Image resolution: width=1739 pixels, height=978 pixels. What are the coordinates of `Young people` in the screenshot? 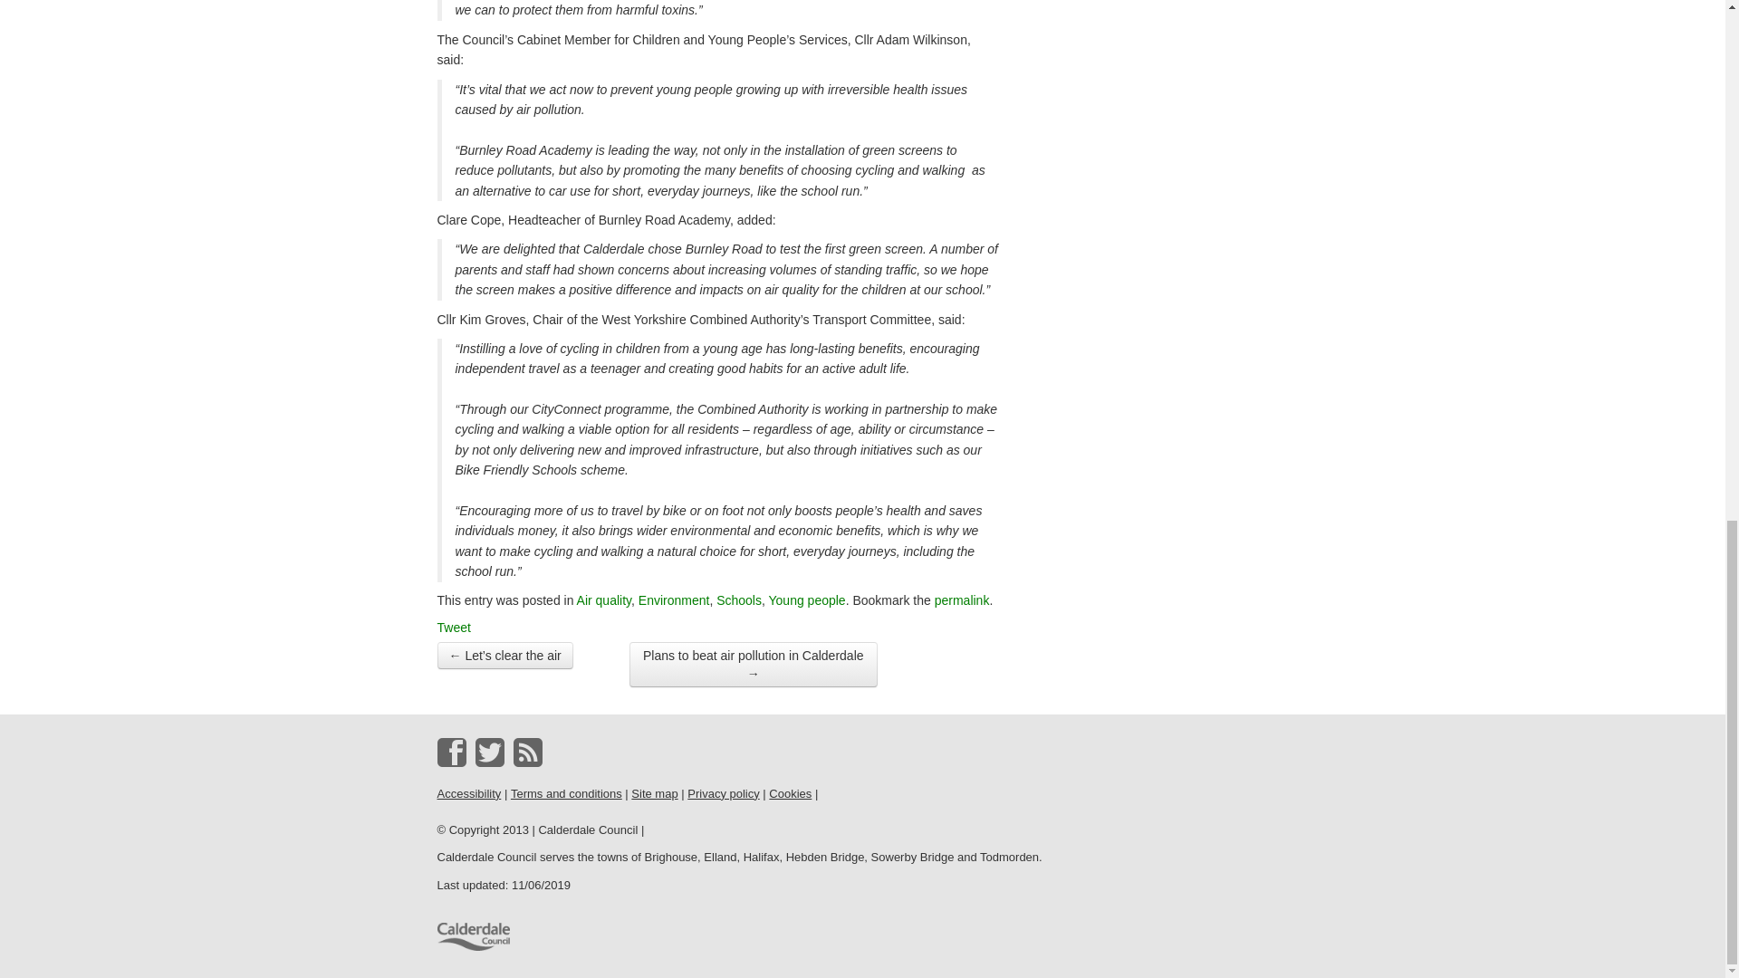 It's located at (806, 599).